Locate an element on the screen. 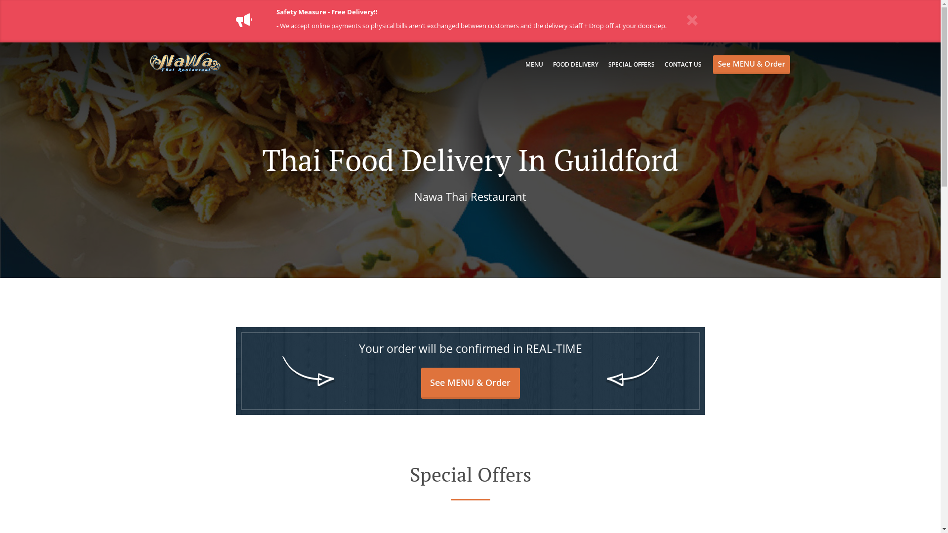 The height and width of the screenshot is (533, 948). FOOD DELIVERY is located at coordinates (576, 64).